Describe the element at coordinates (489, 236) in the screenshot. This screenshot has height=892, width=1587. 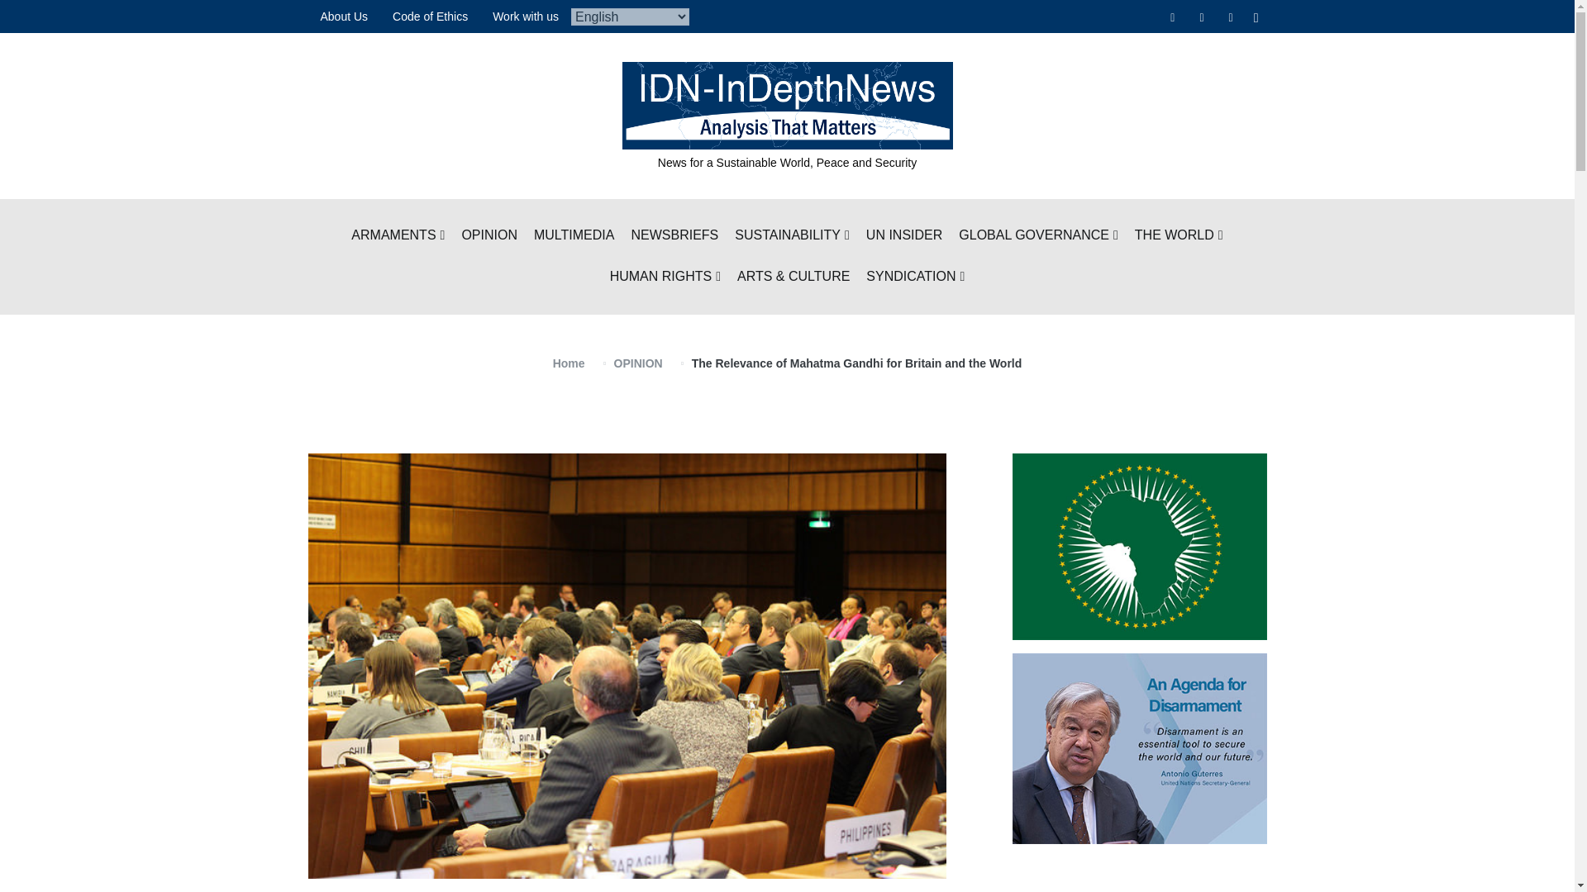
I see `OPINION` at that location.